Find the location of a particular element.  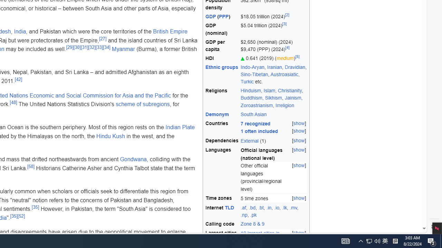

Ethnic groups is located at coordinates (222, 74).